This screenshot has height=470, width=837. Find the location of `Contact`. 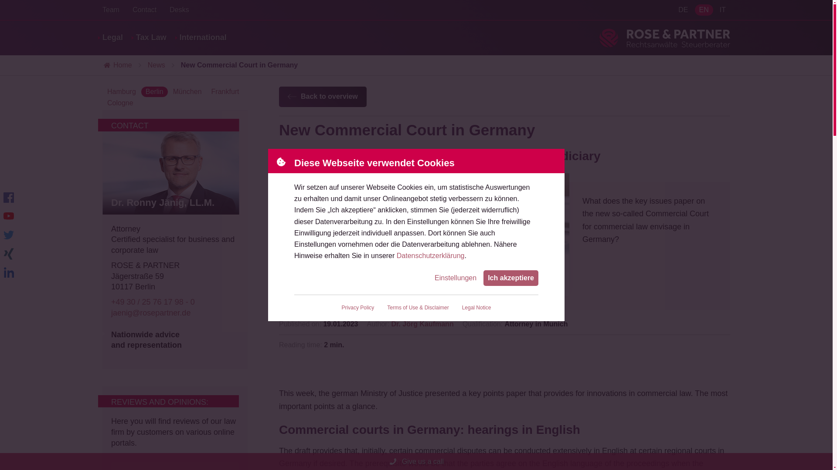

Contact is located at coordinates (144, 10).